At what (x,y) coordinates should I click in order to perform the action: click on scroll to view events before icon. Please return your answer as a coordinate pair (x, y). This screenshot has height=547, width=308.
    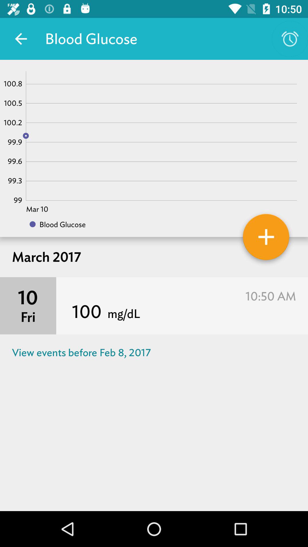
    Looking at the image, I should click on (154, 353).